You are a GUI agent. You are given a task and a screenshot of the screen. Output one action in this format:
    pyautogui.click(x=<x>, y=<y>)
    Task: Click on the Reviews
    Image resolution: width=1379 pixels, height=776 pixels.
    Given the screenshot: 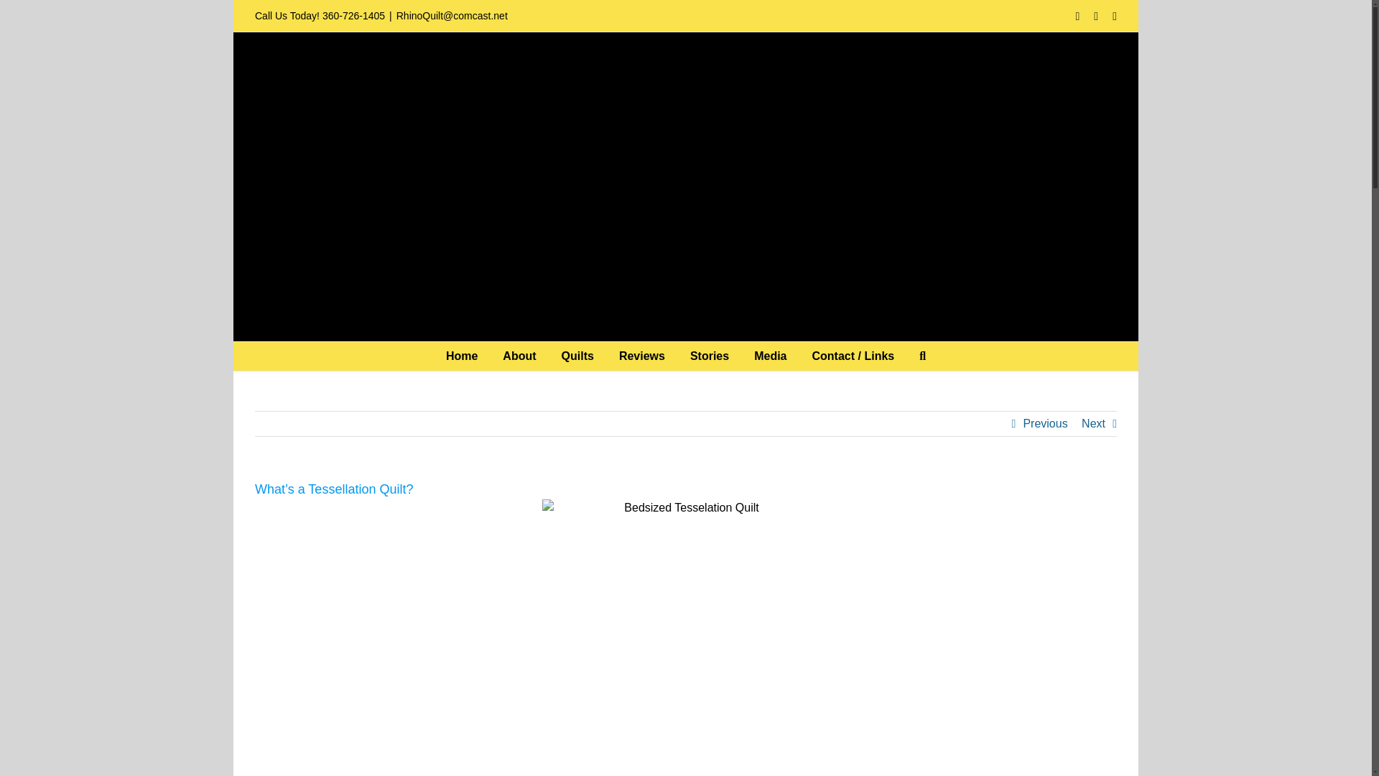 What is the action you would take?
    pyautogui.click(x=642, y=356)
    